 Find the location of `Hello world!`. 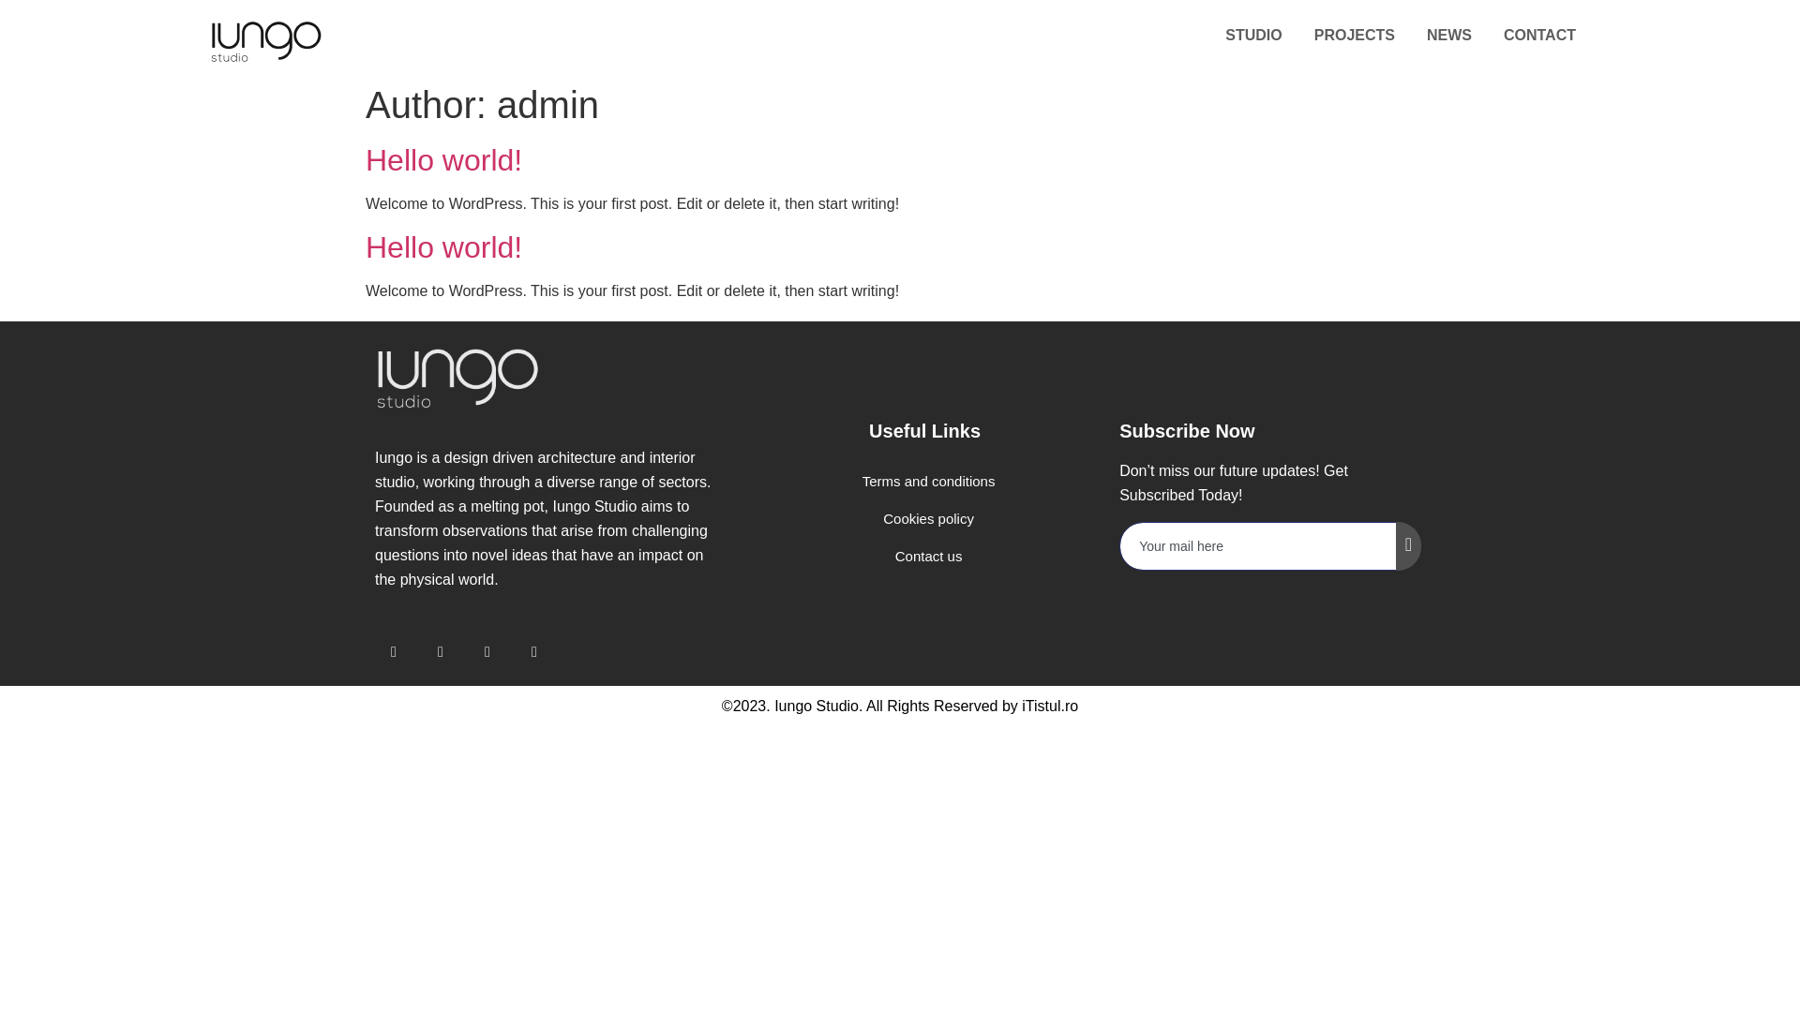

Hello world! is located at coordinates (442, 247).